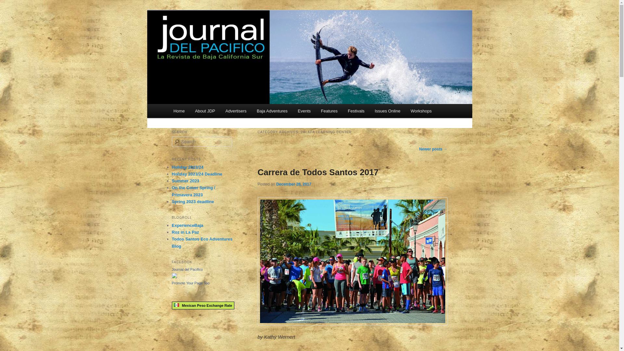  Describe the element at coordinates (272, 110) in the screenshot. I see `Baja Adventures` at that location.